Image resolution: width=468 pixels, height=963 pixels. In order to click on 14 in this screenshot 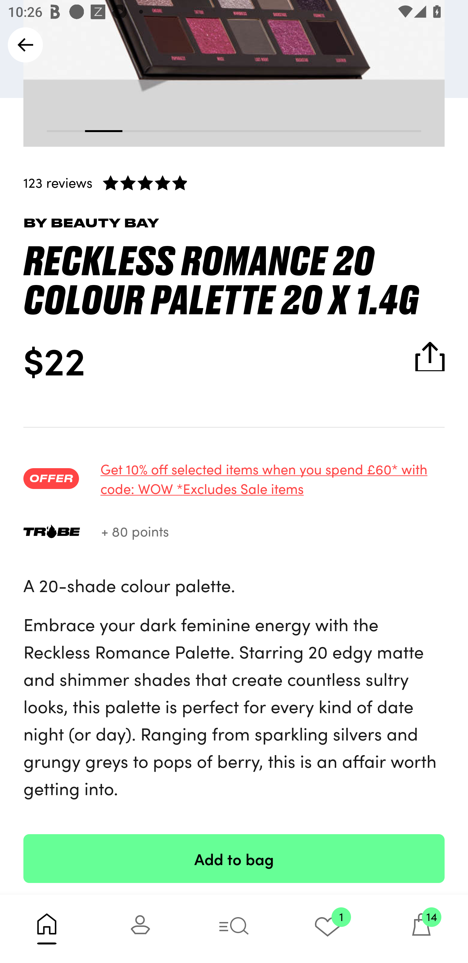, I will do `click(421, 929)`.